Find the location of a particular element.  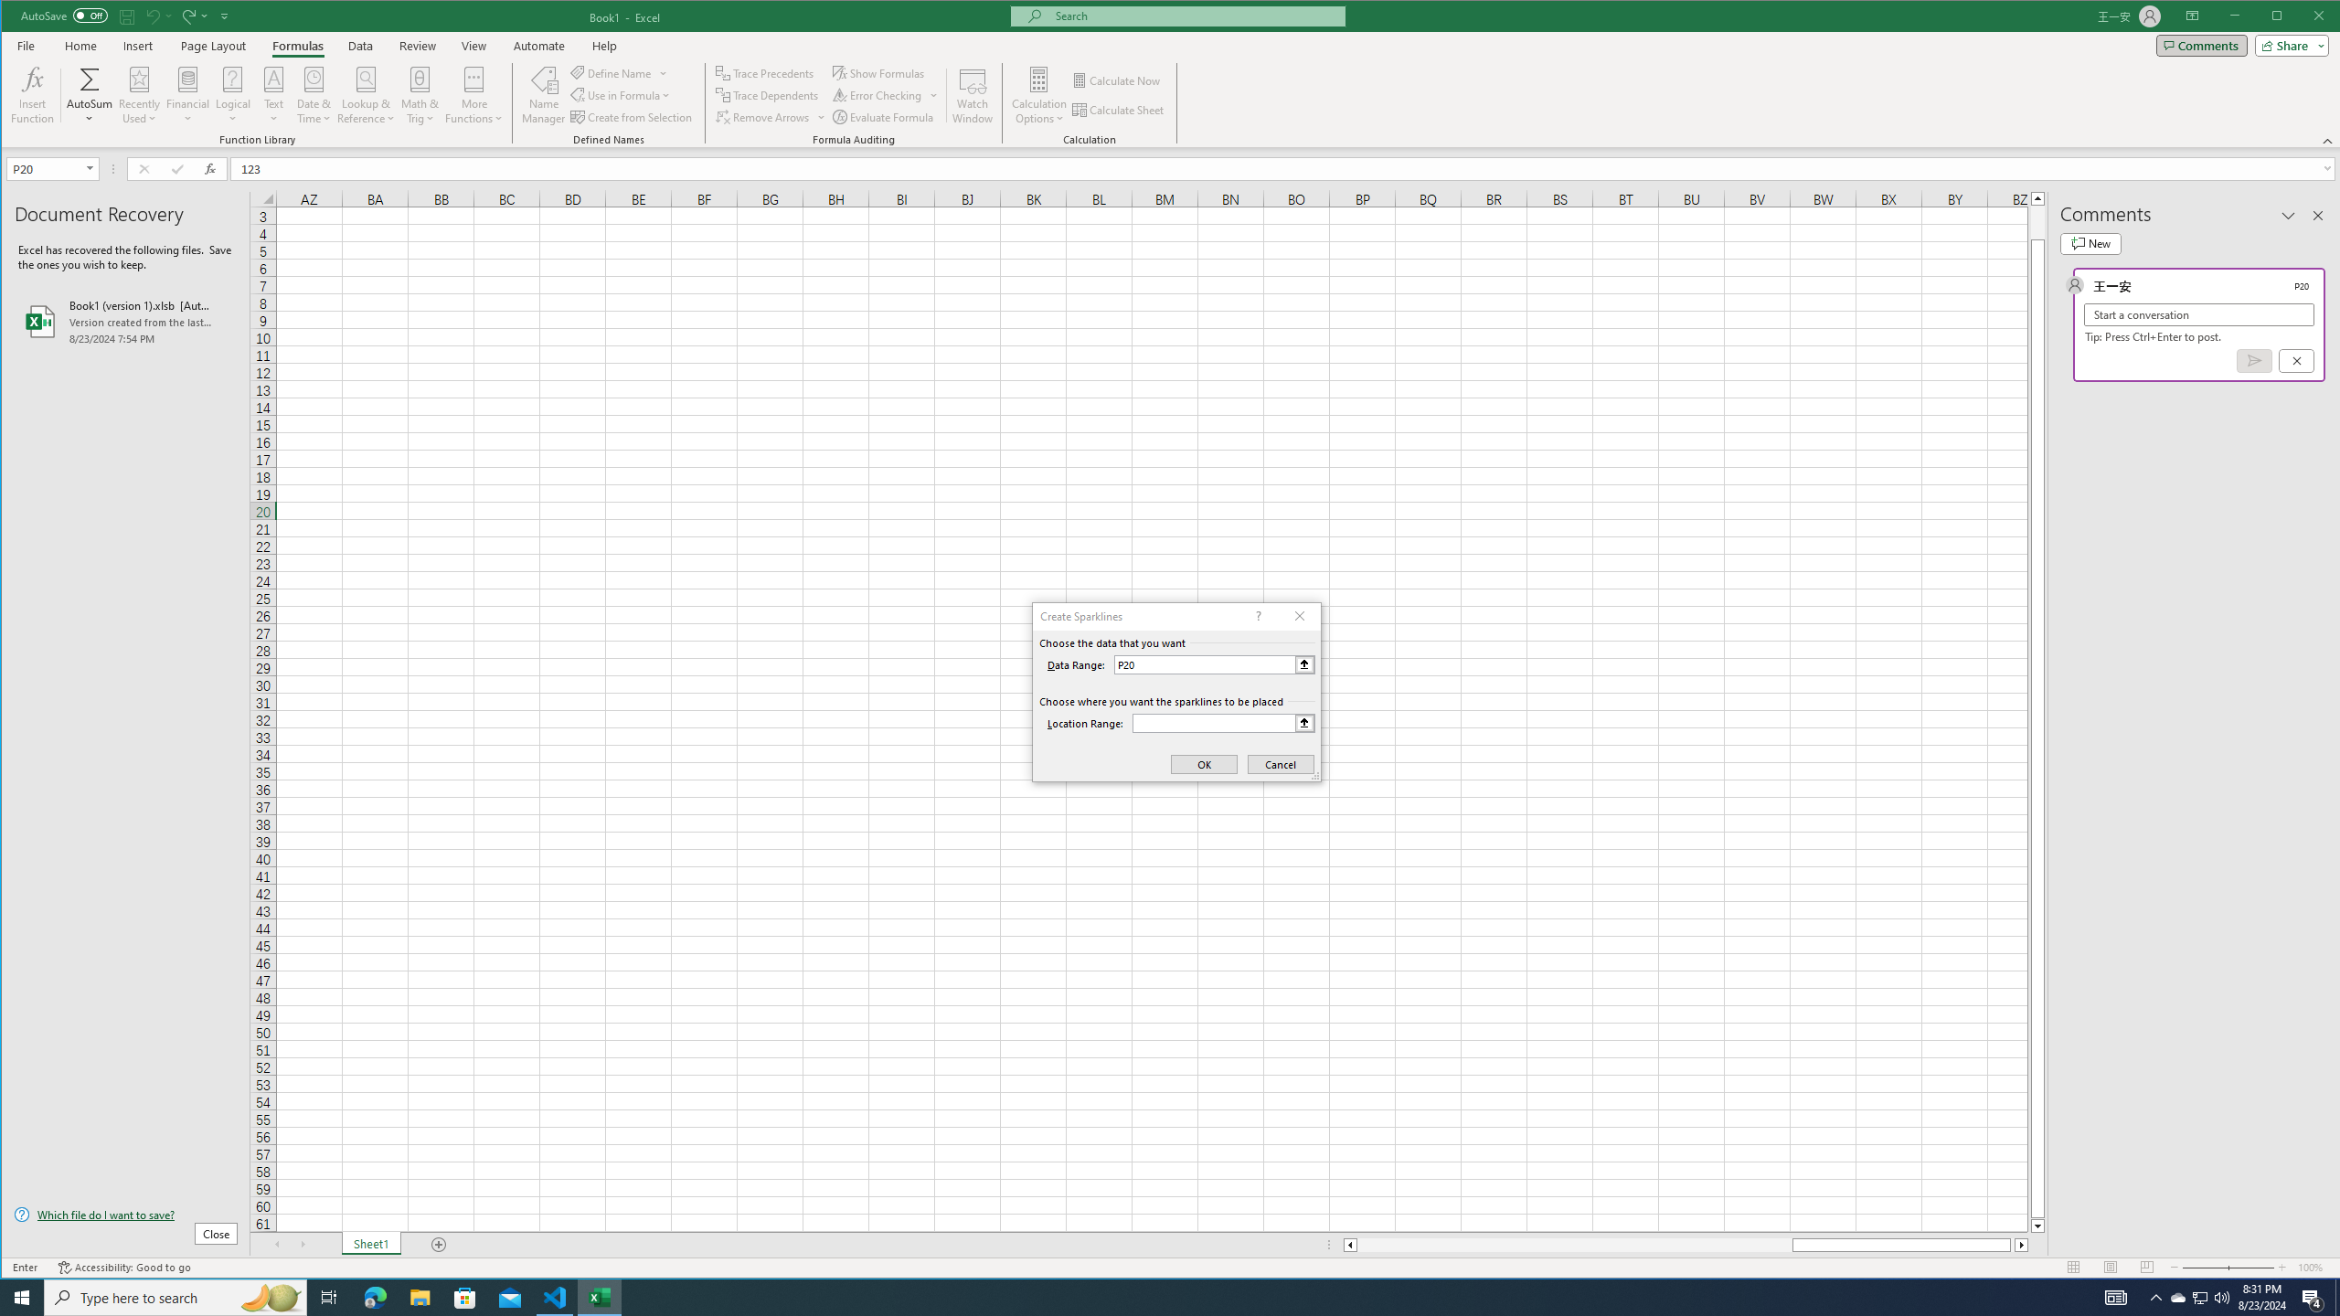

Class: NetUIScrollBar is located at coordinates (1686, 1245).